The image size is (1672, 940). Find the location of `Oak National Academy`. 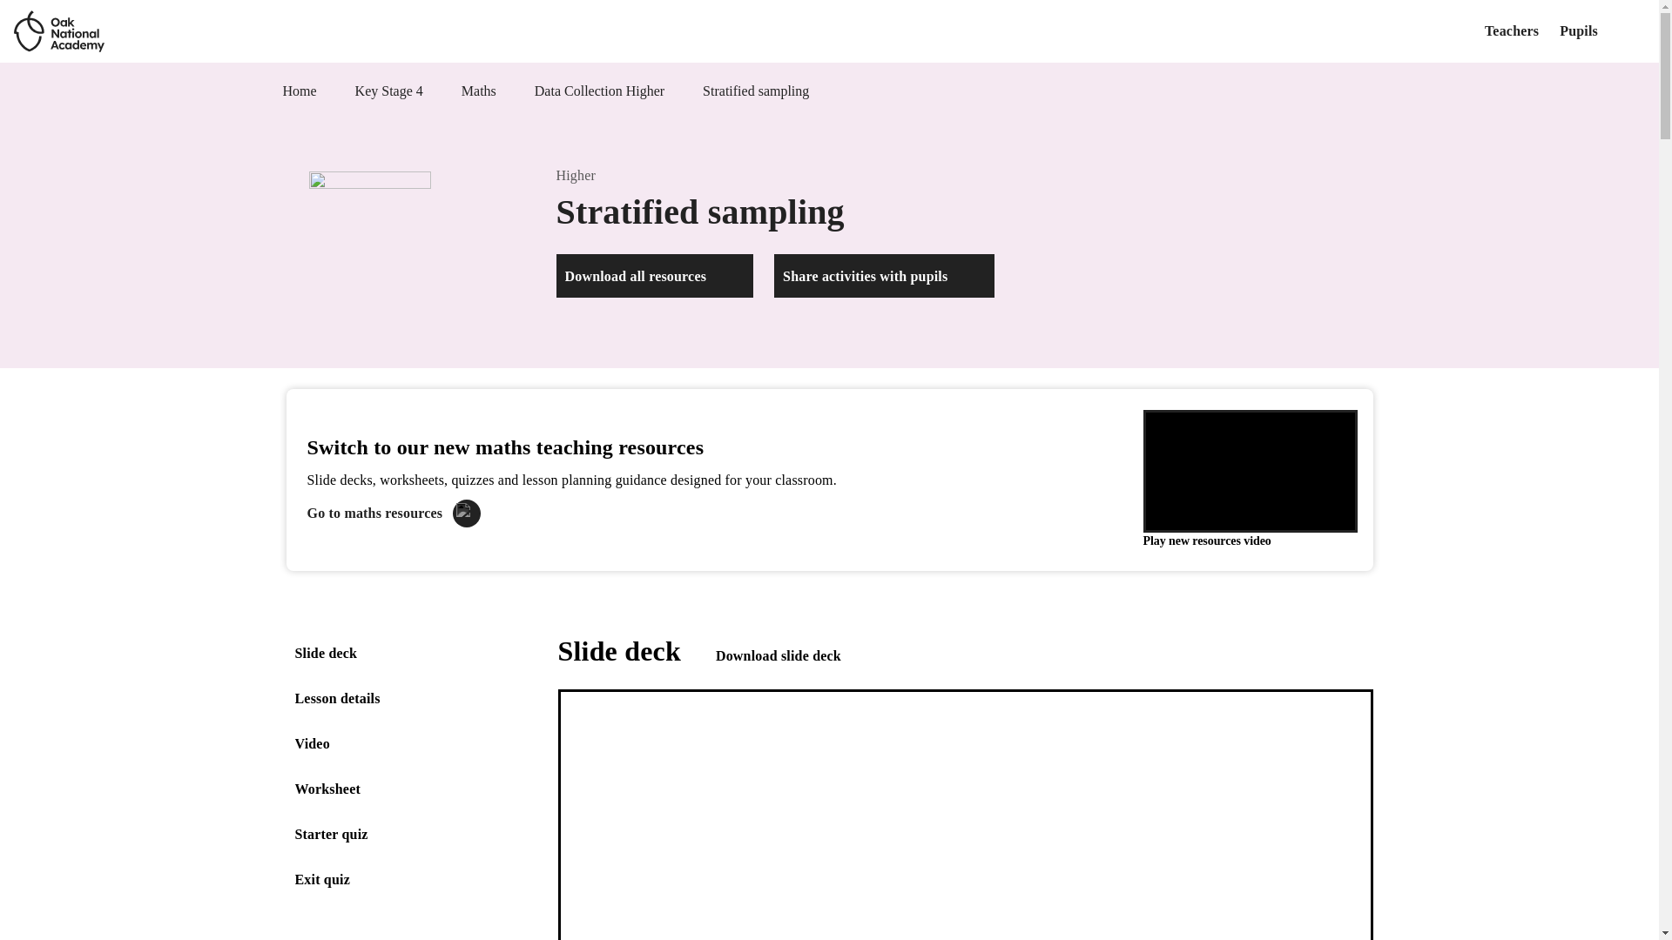

Oak National Academy is located at coordinates (58, 31).